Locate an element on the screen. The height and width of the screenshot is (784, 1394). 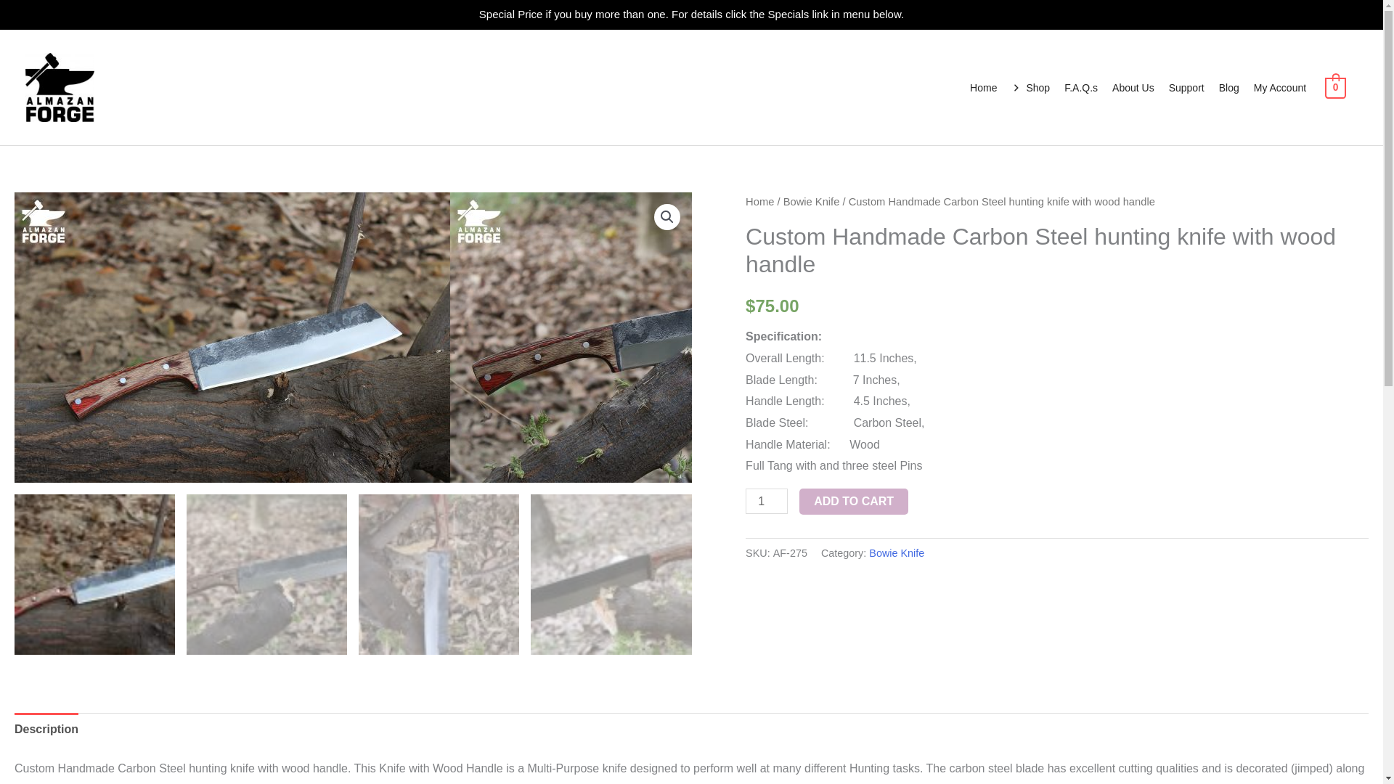
Shop is located at coordinates (1030, 87).